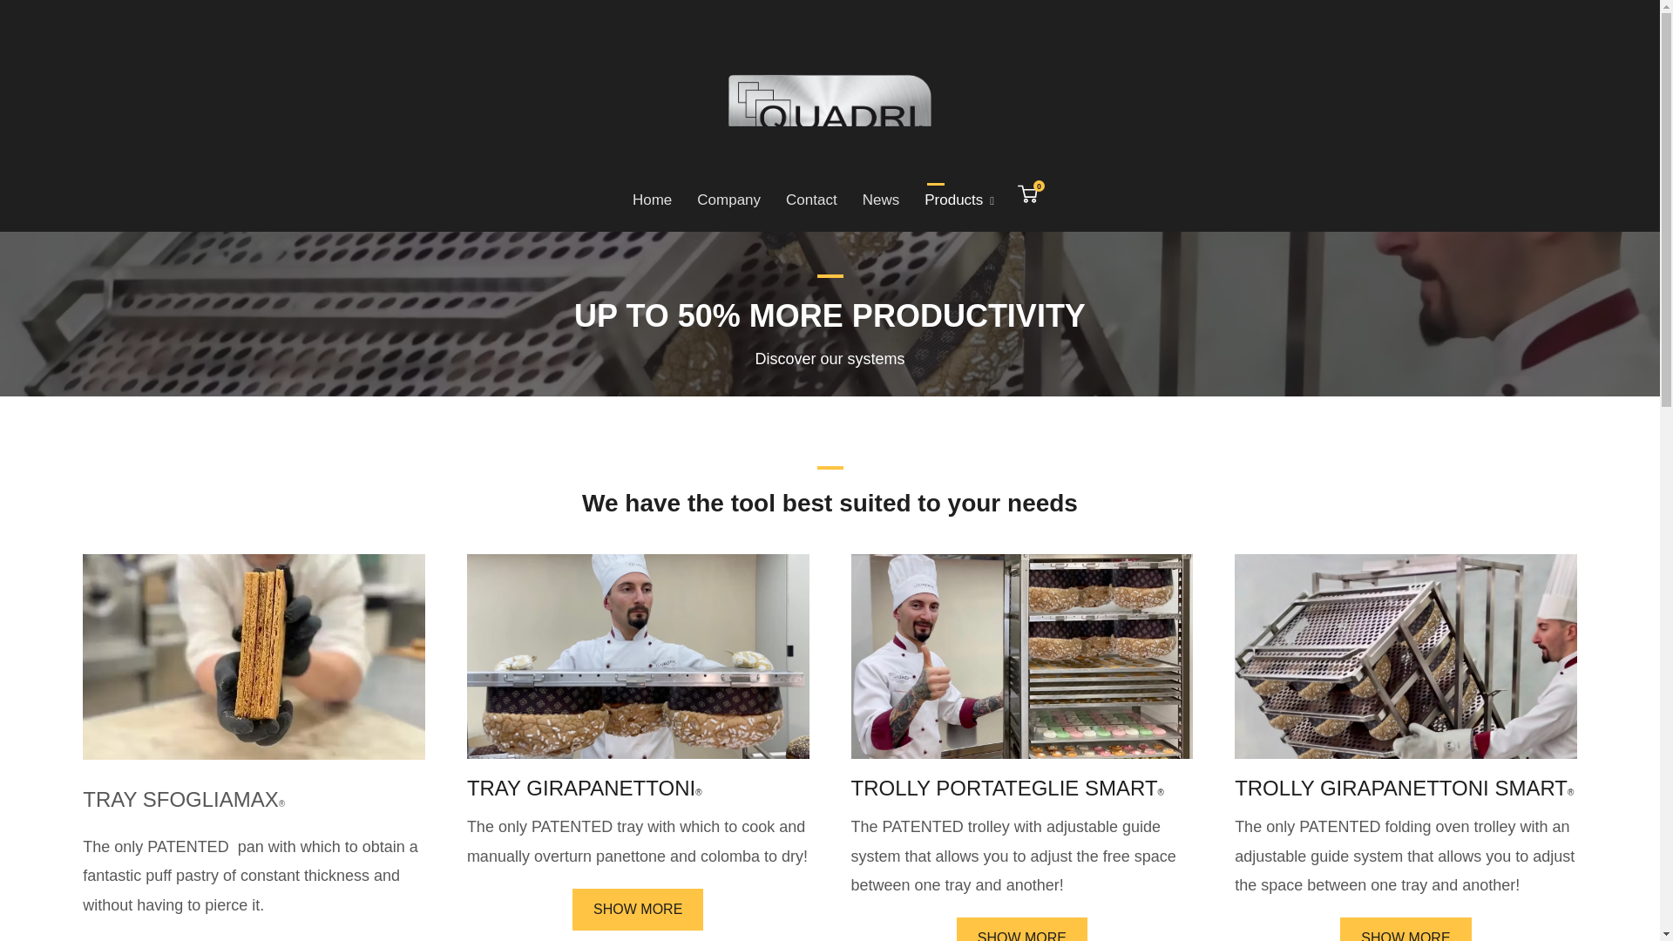 The image size is (1673, 941). Describe the element at coordinates (1026, 194) in the screenshot. I see `News` at that location.